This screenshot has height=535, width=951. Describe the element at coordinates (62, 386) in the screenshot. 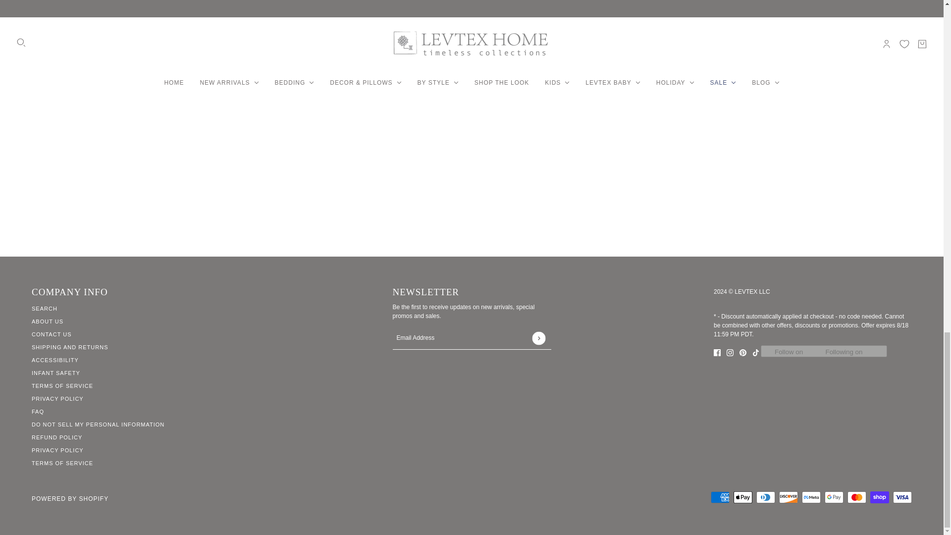

I see `Terms Of Service` at that location.